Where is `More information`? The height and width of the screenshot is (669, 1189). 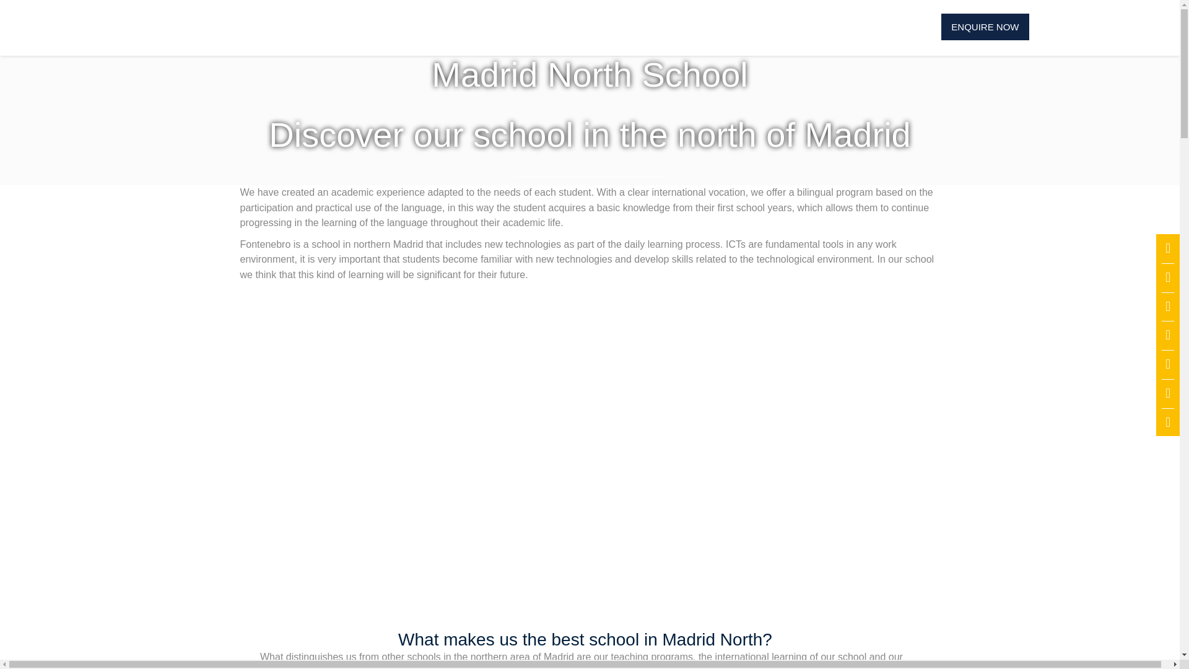 More information is located at coordinates (985, 26).